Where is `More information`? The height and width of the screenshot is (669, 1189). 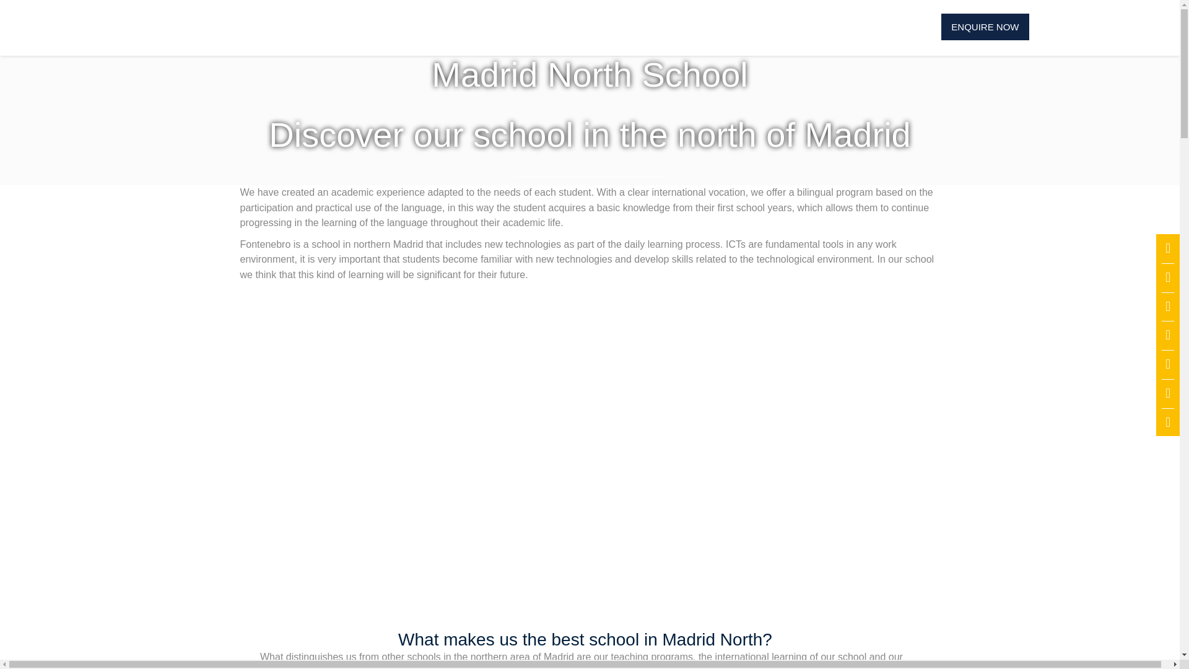 More information is located at coordinates (985, 26).